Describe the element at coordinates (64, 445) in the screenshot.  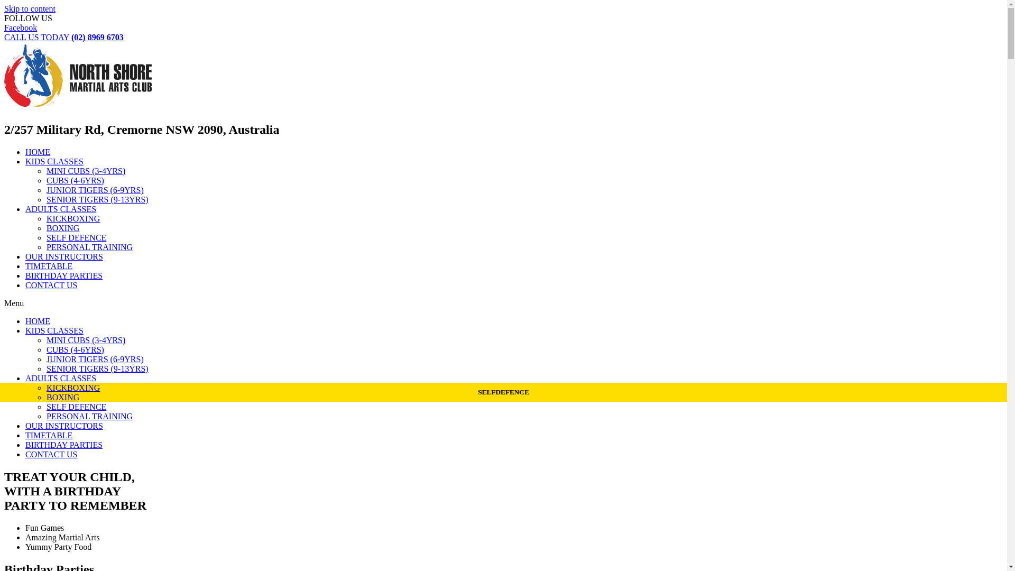
I see `BIRTHDAY PARTIES` at that location.